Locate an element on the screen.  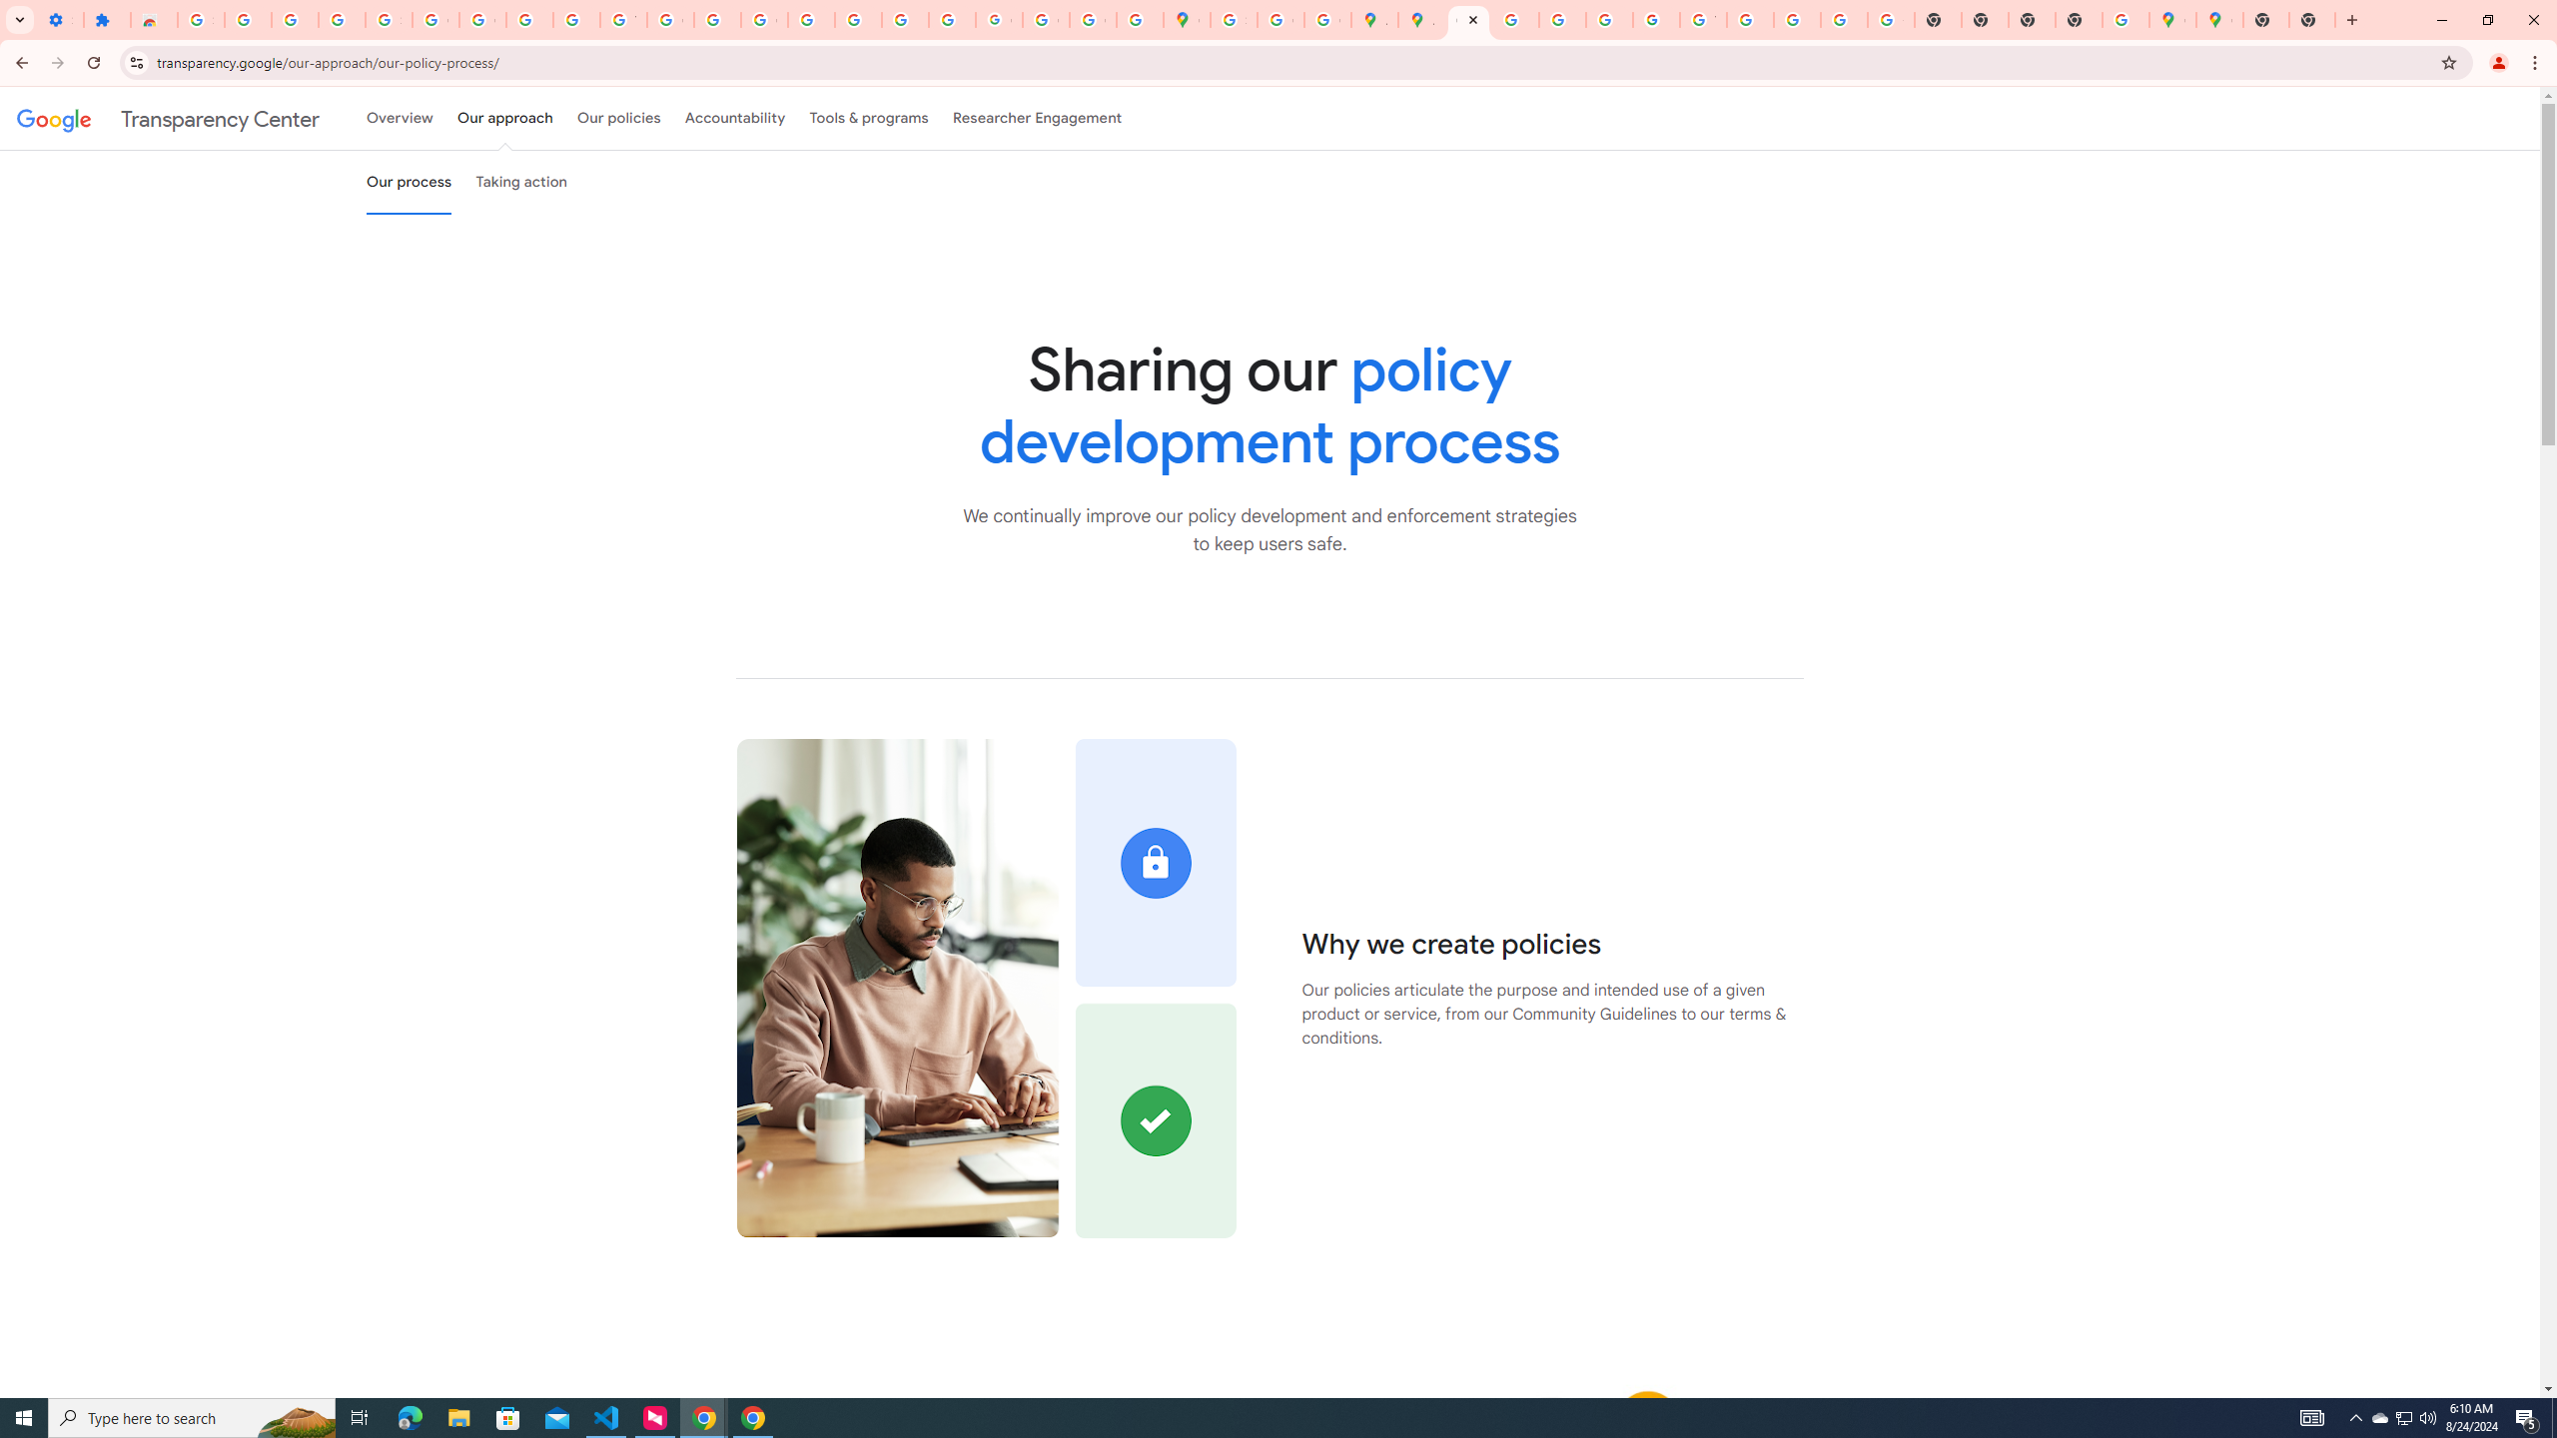
Taking action is located at coordinates (521, 182).